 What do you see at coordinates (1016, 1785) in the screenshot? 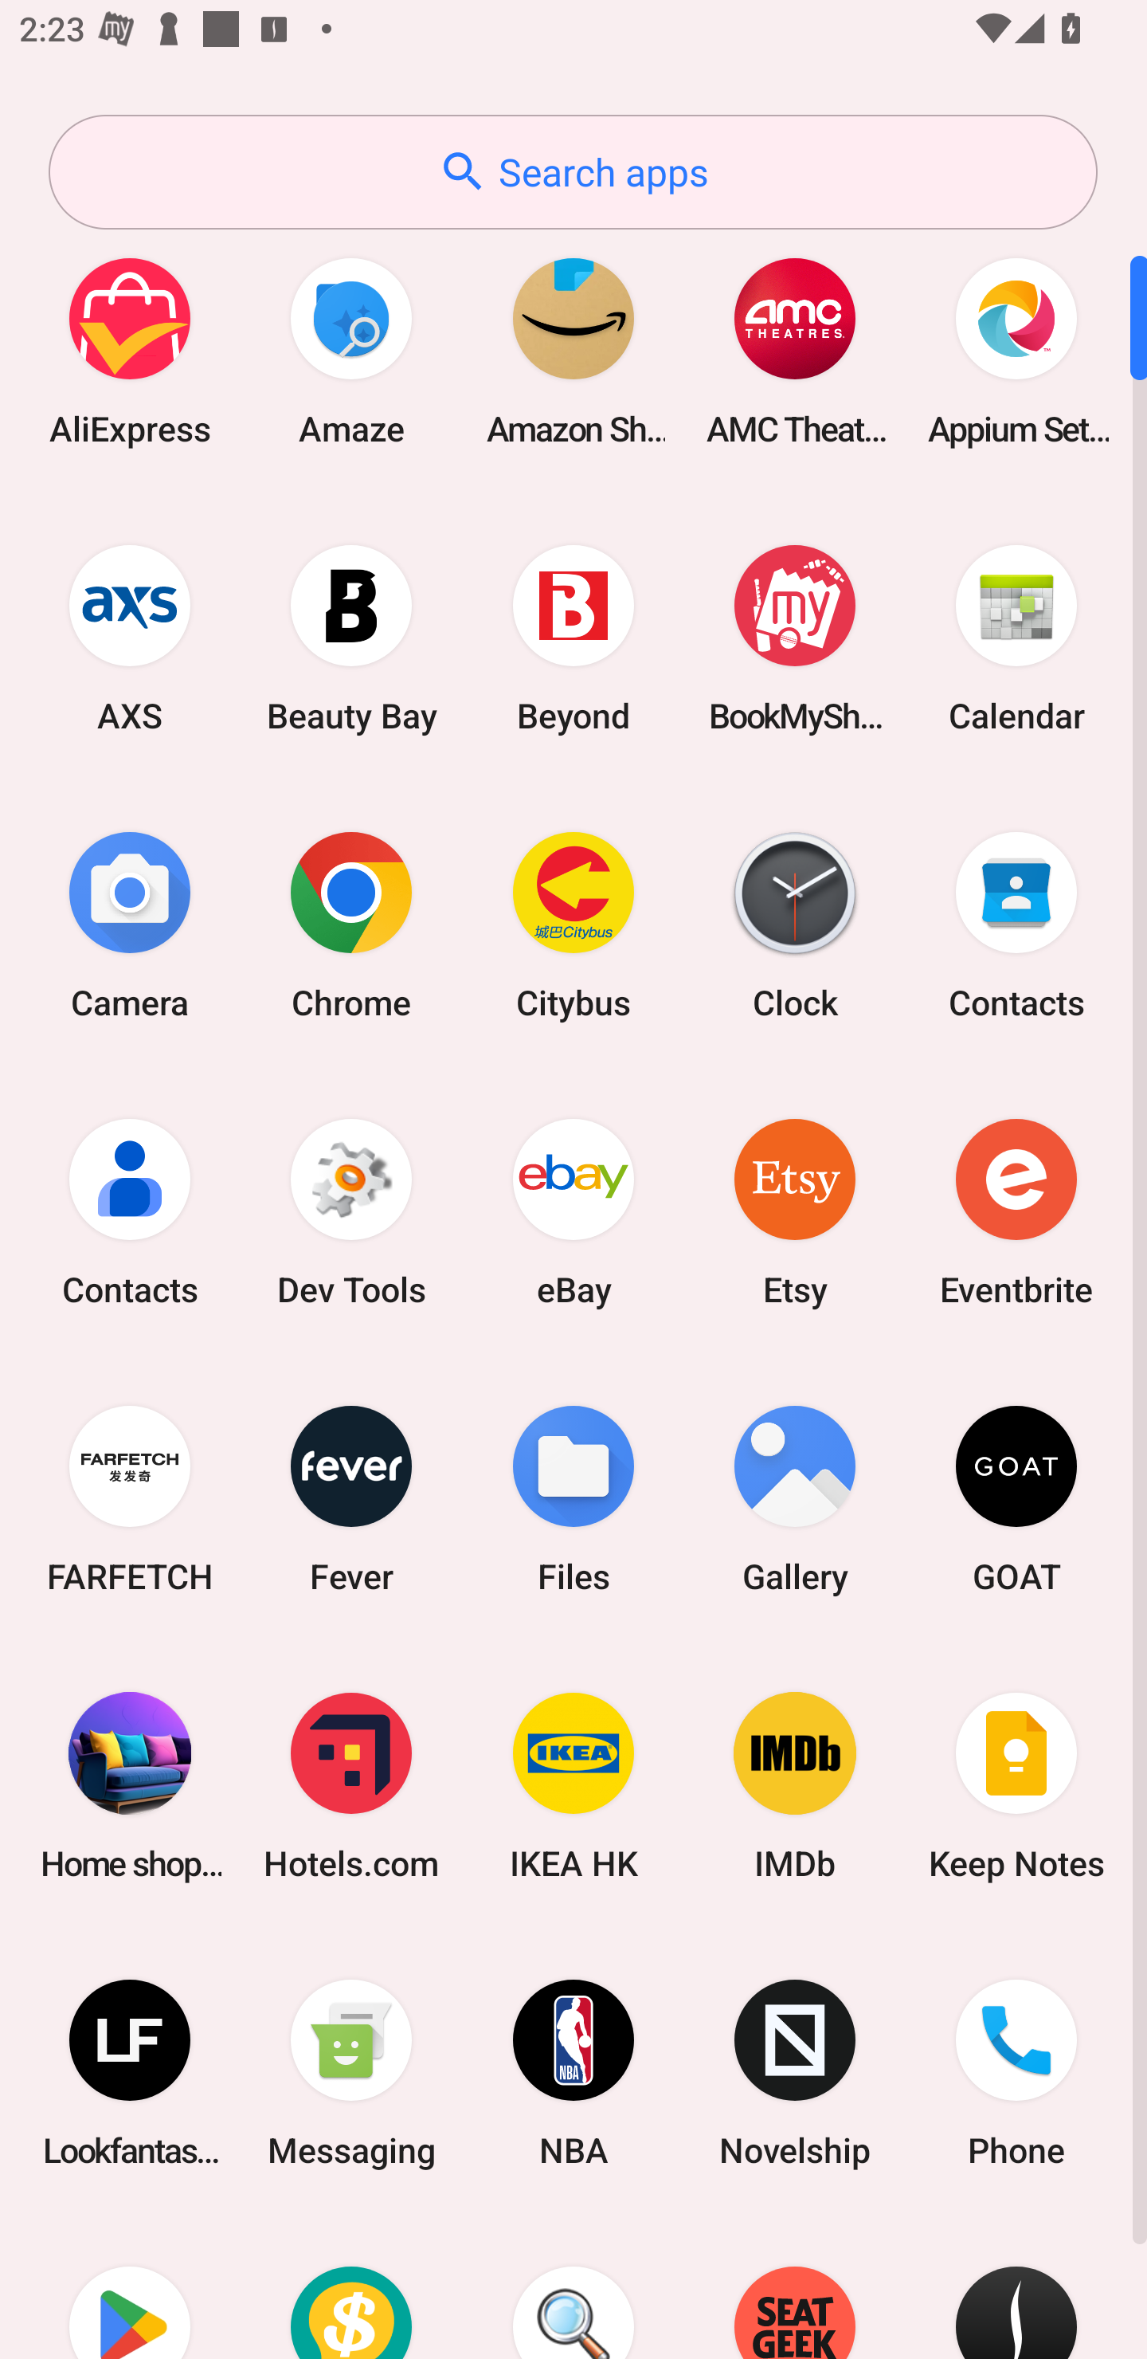
I see `Keep Notes` at bounding box center [1016, 1785].